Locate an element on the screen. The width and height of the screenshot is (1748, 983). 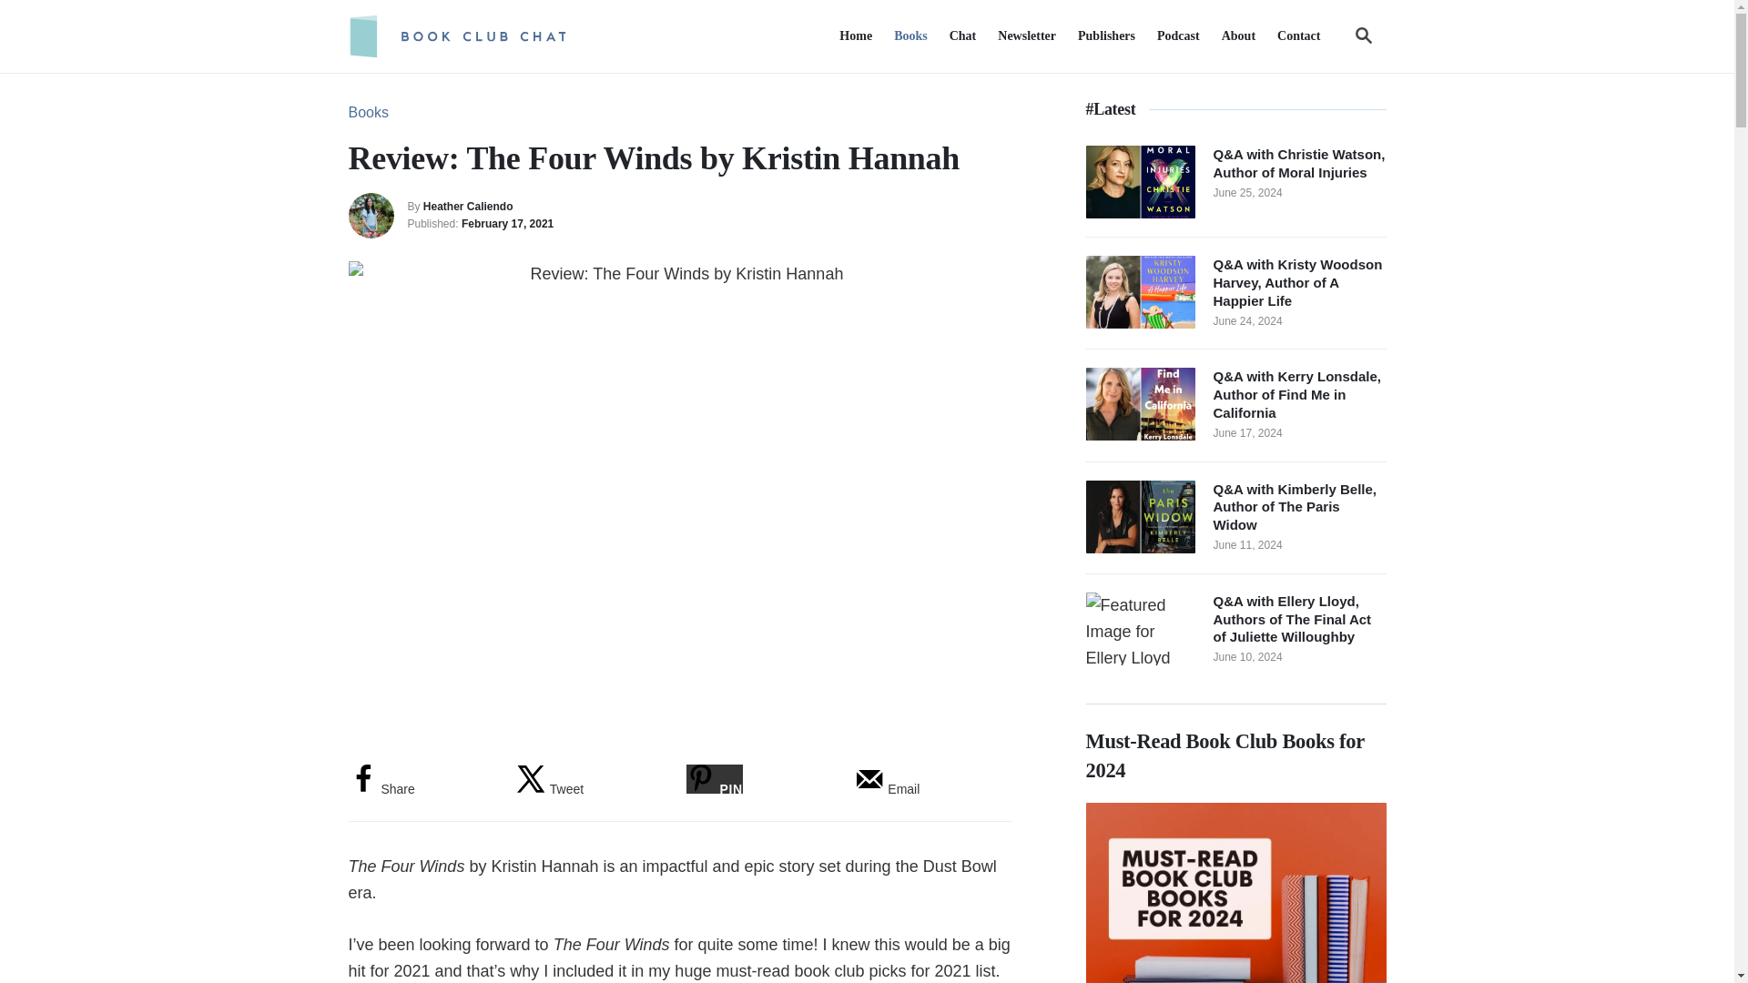
Send over email is located at coordinates (887, 788).